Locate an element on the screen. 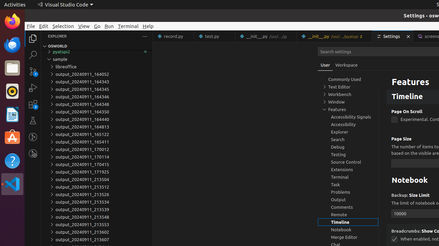  output_20240911_165122 is located at coordinates (97, 134).